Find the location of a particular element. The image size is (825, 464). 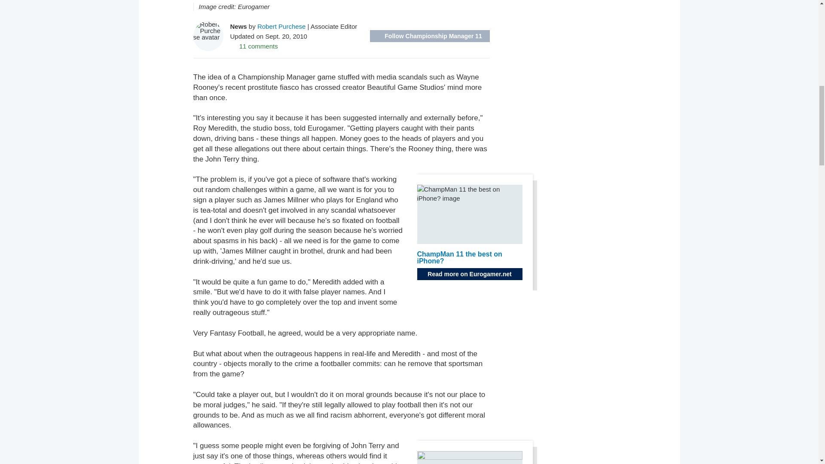

11 comments is located at coordinates (254, 46).